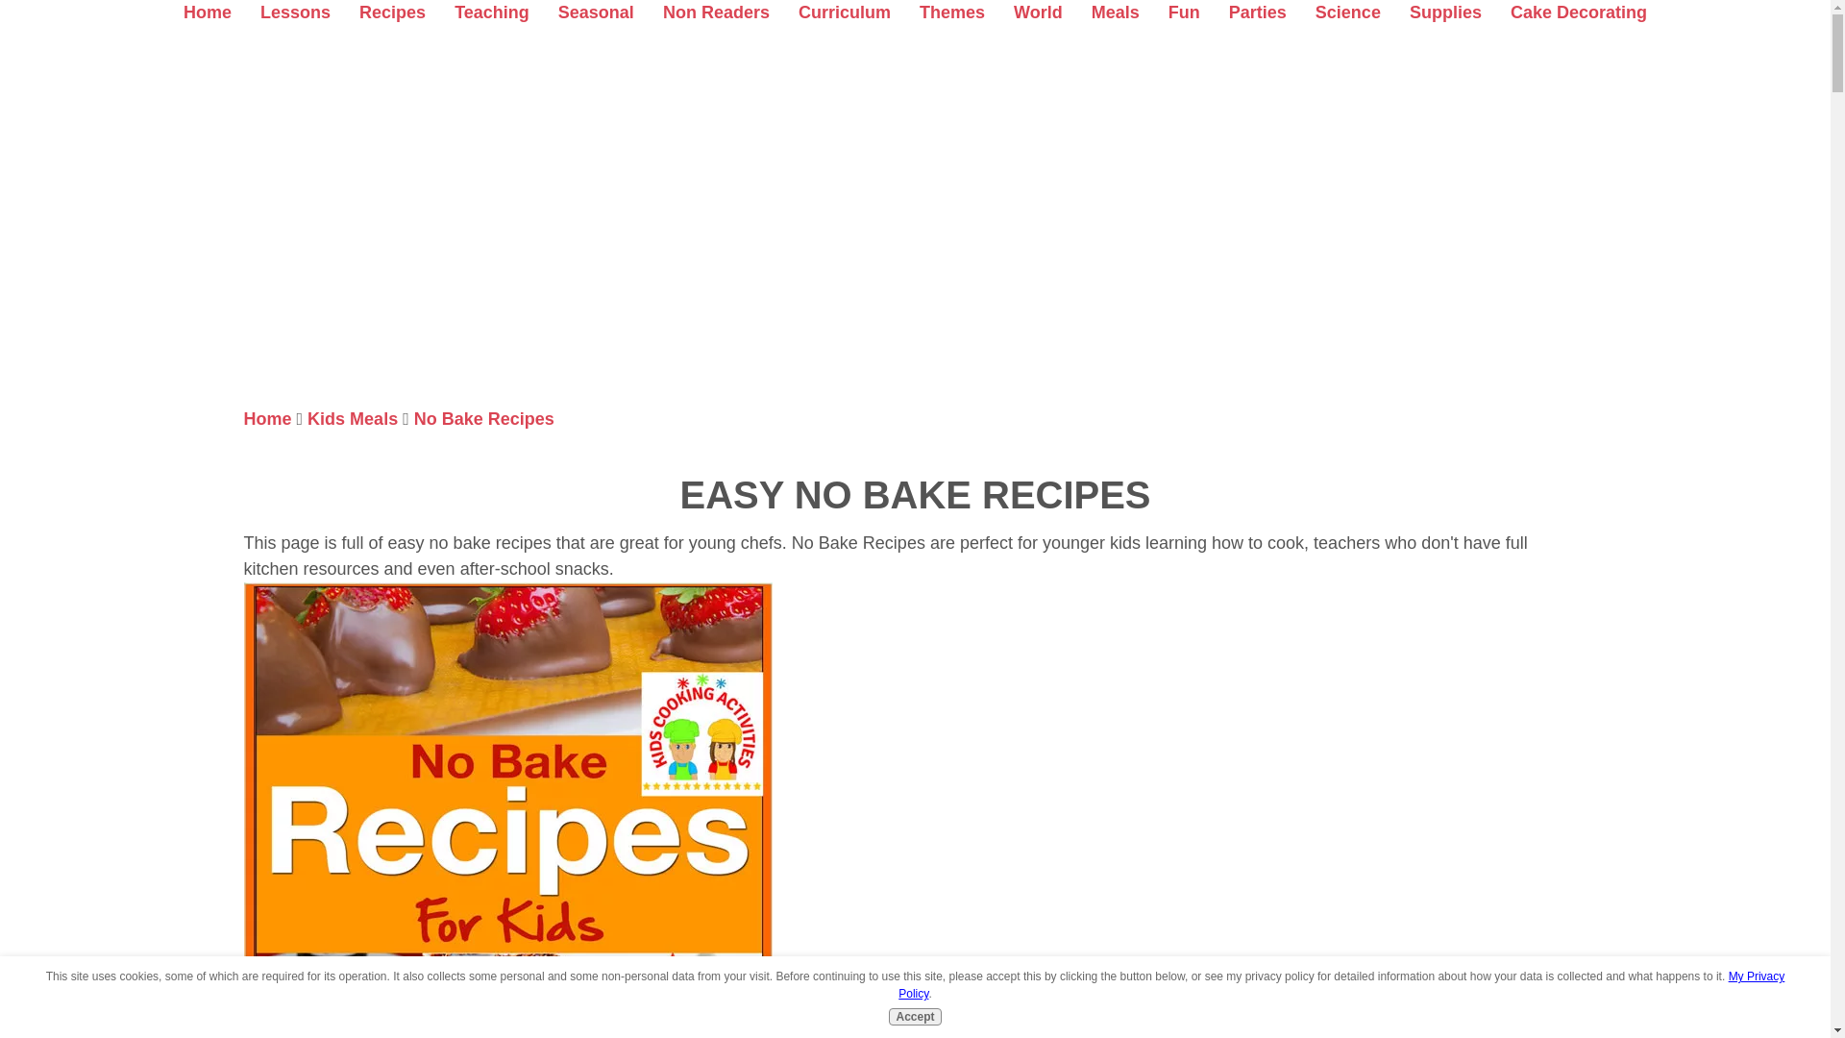  Describe the element at coordinates (845, 12) in the screenshot. I see `Curriculum` at that location.